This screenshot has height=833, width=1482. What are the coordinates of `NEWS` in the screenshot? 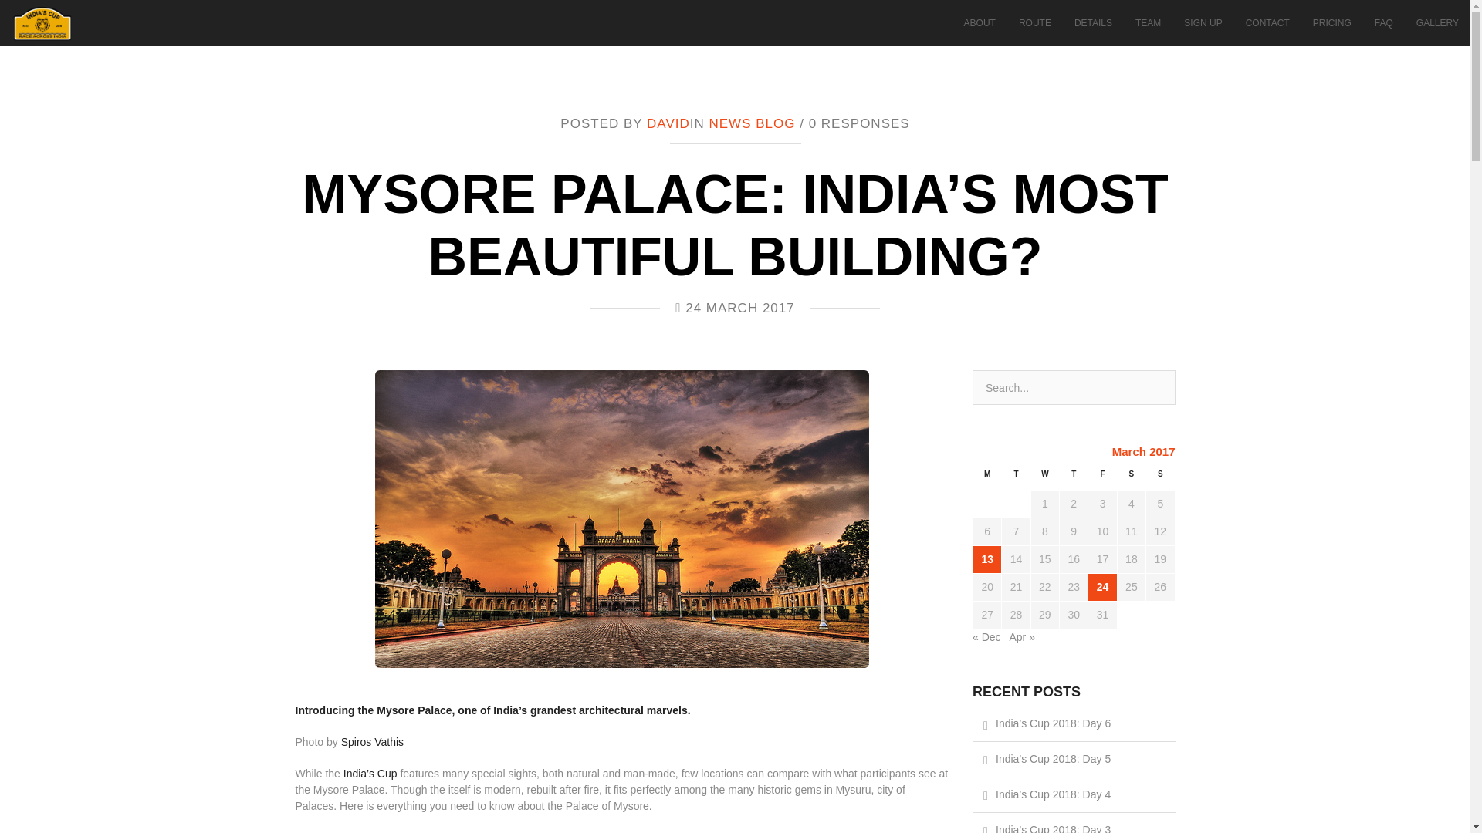 It's located at (729, 123).